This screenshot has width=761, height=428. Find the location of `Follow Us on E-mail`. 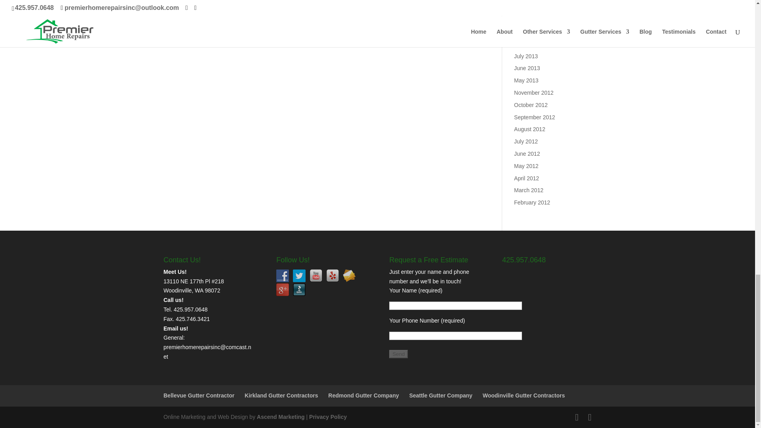

Follow Us on E-mail is located at coordinates (349, 276).